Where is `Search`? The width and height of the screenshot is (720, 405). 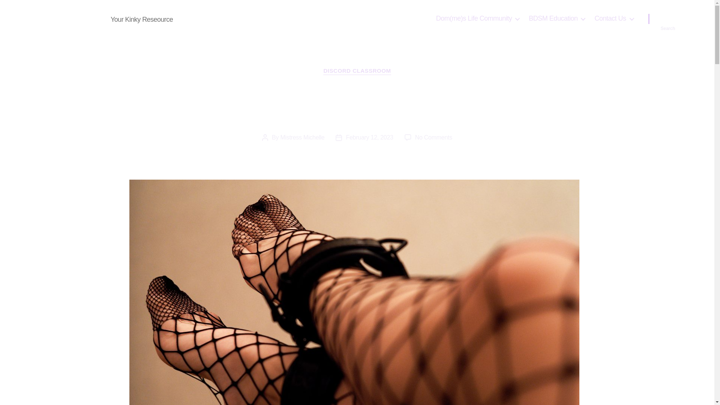 Search is located at coordinates (668, 19).